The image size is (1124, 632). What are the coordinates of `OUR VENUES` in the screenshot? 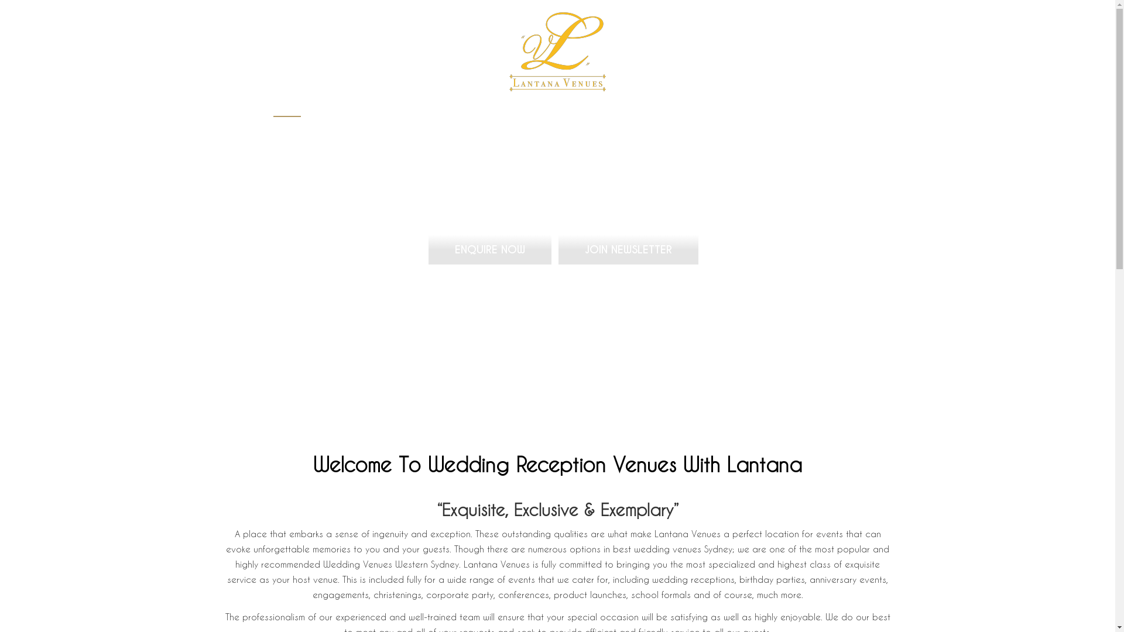 It's located at (365, 110).